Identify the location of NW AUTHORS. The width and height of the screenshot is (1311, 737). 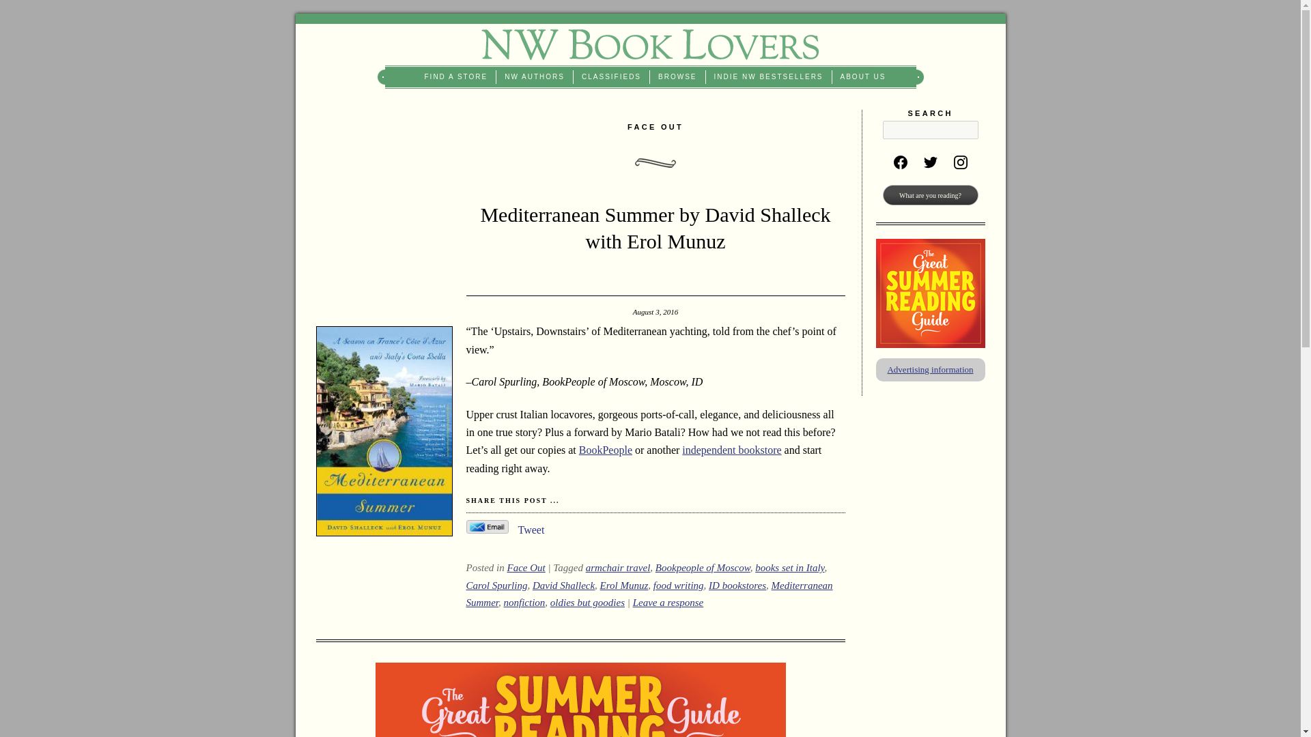
(535, 76).